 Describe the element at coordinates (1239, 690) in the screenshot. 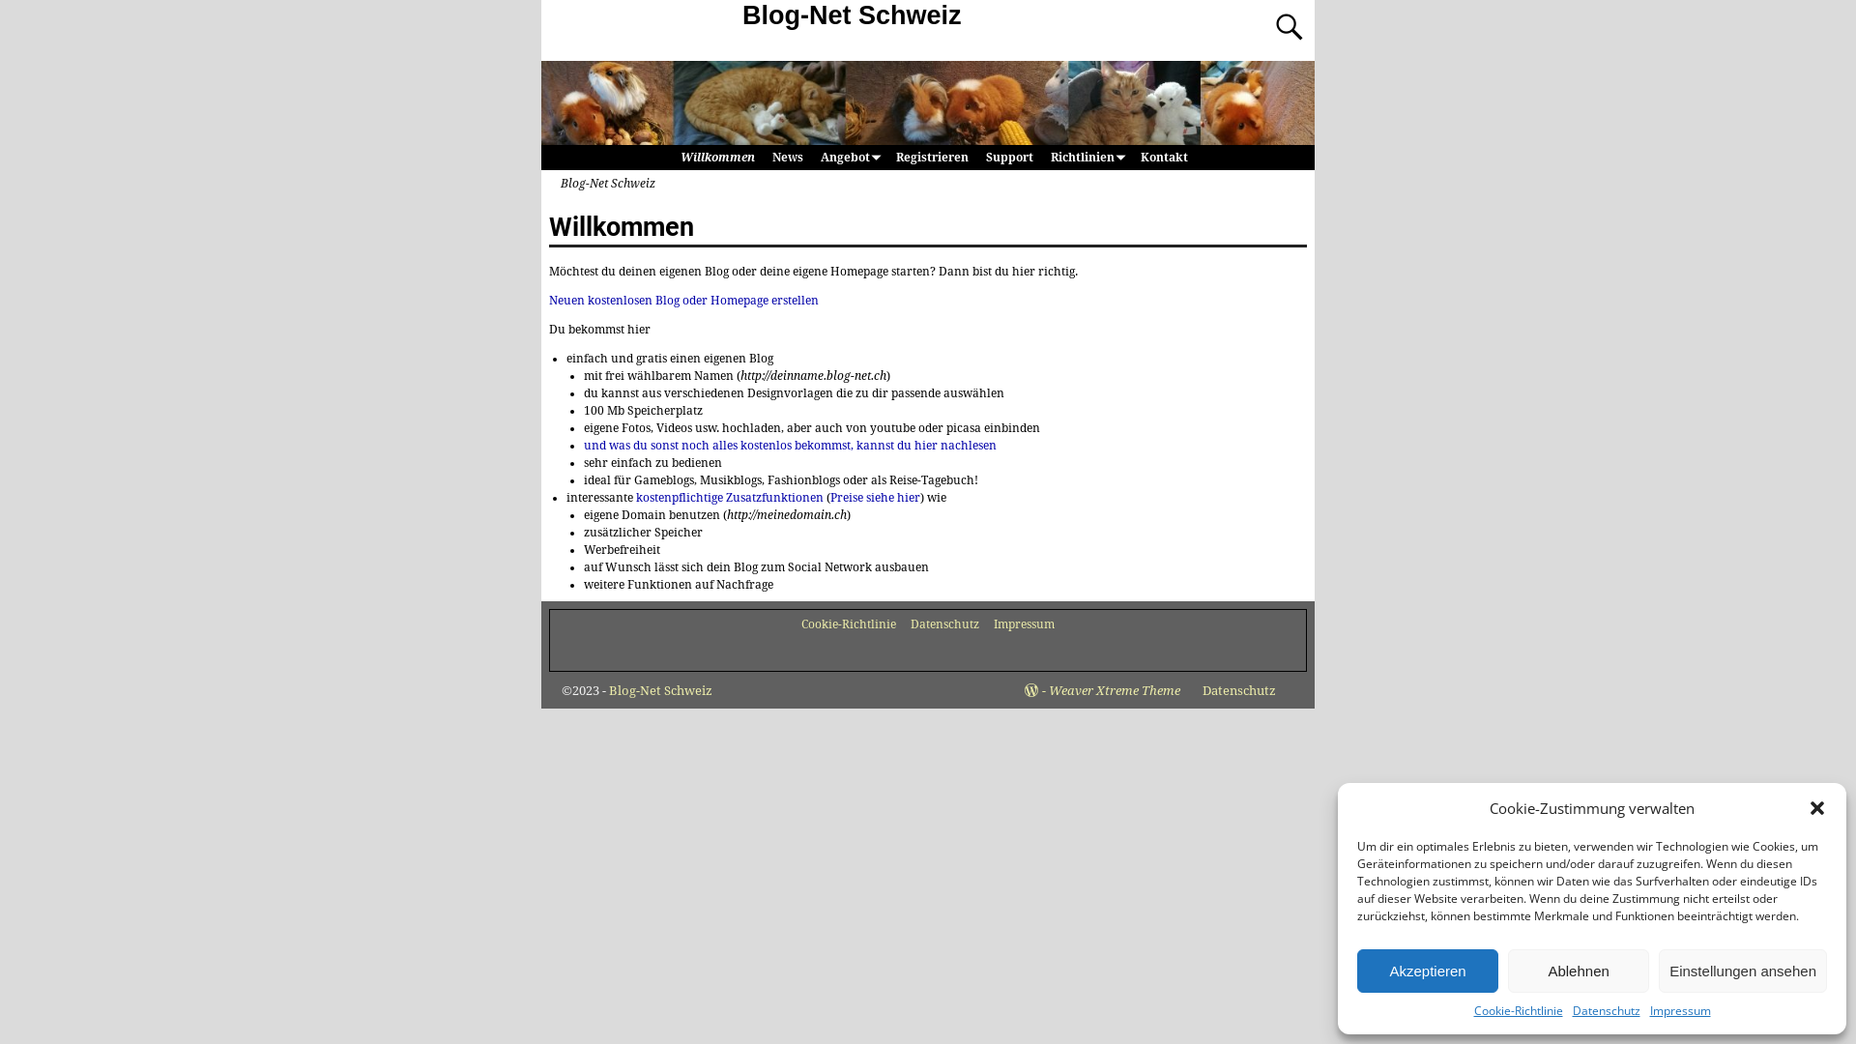

I see `Datenschutz` at that location.